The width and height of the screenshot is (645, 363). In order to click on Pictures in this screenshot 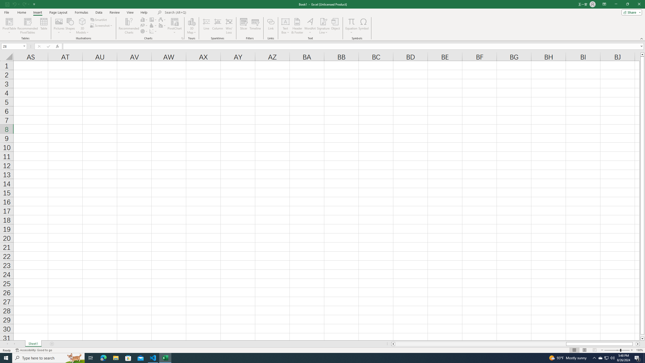, I will do `click(59, 26)`.